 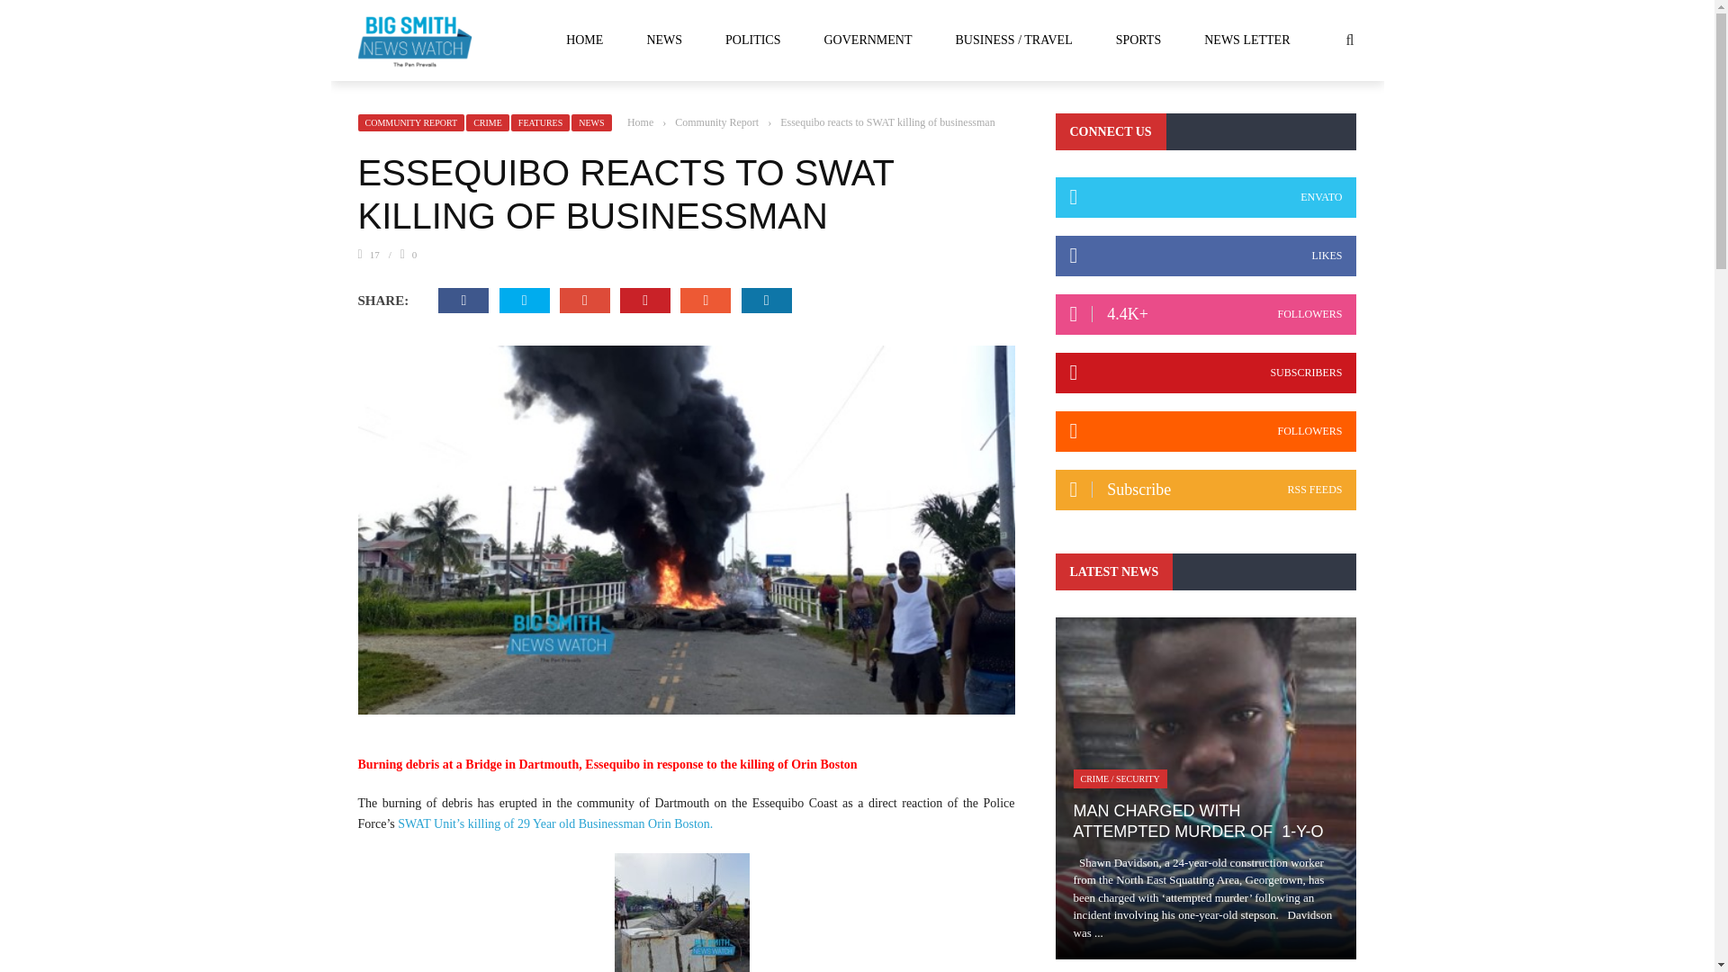 I want to click on NEWS LETTER, so click(x=1246, y=40).